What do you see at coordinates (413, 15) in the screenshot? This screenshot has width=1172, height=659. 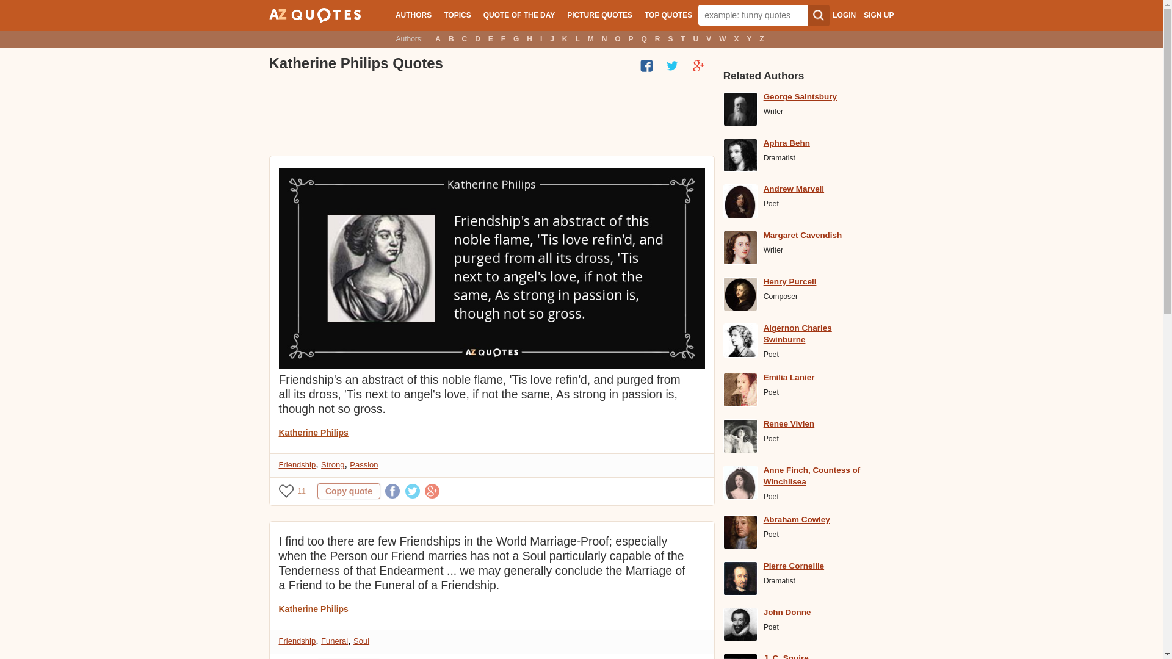 I see `AUTHORS` at bounding box center [413, 15].